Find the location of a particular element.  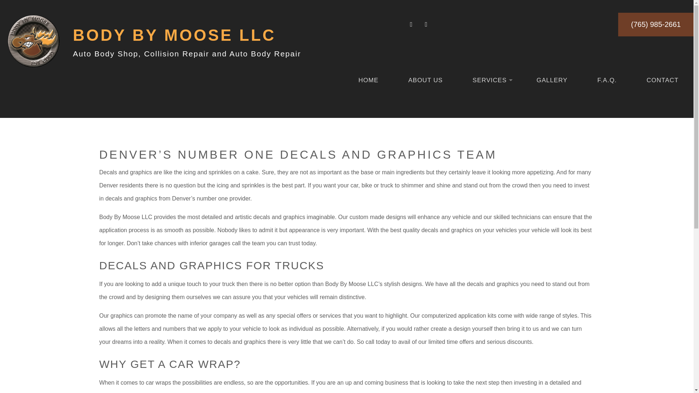

F.A.Q. is located at coordinates (607, 80).